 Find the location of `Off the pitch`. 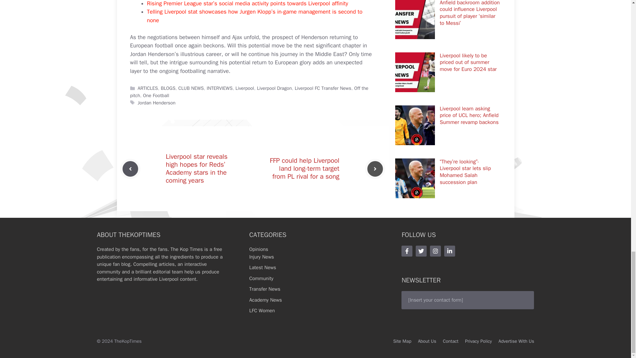

Off the pitch is located at coordinates (249, 92).